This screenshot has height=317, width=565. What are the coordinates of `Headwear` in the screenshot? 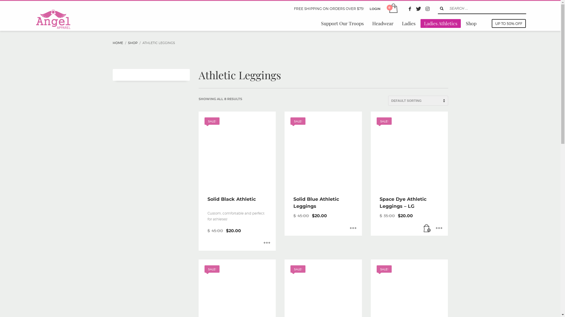 It's located at (383, 23).